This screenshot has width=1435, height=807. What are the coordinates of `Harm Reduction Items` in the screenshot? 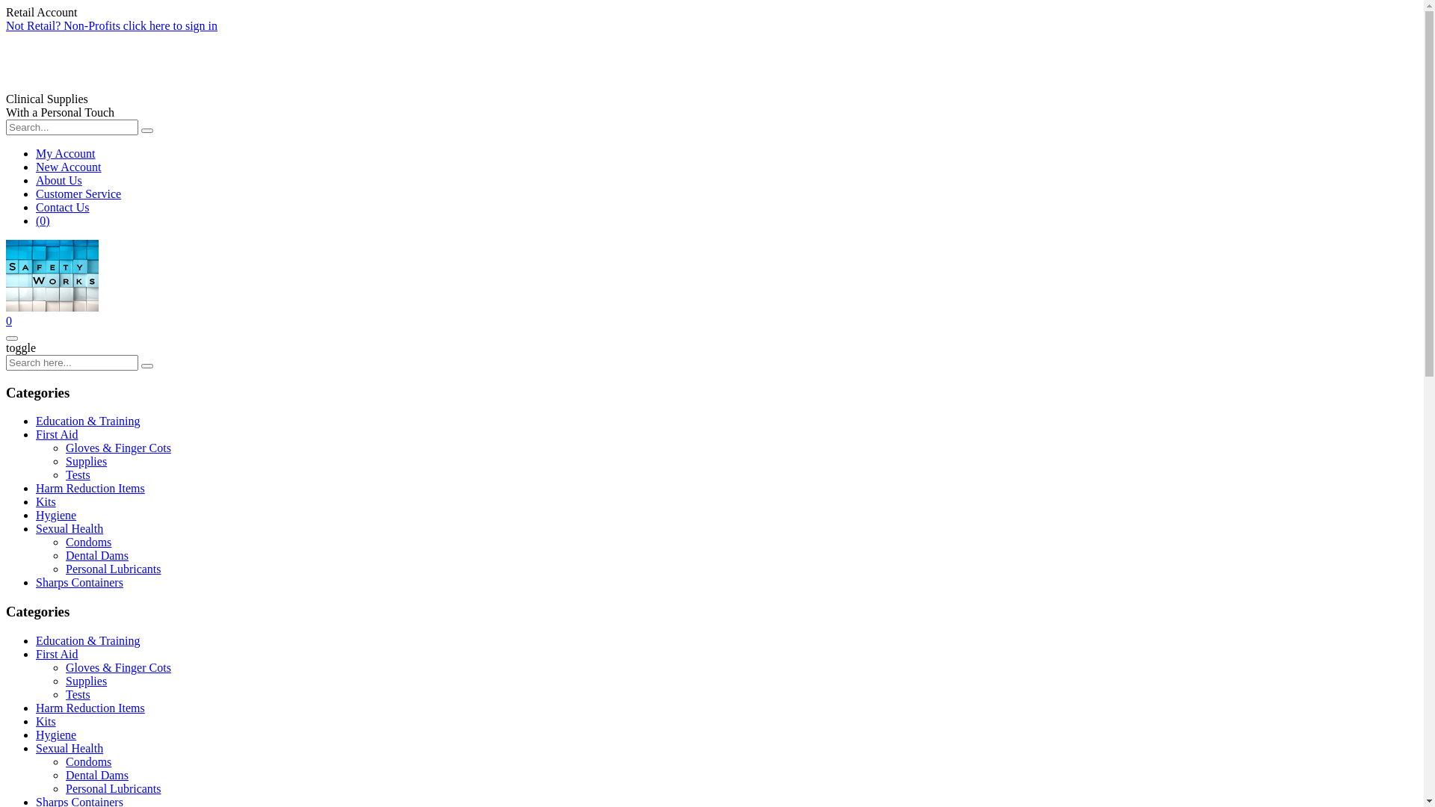 It's located at (90, 708).